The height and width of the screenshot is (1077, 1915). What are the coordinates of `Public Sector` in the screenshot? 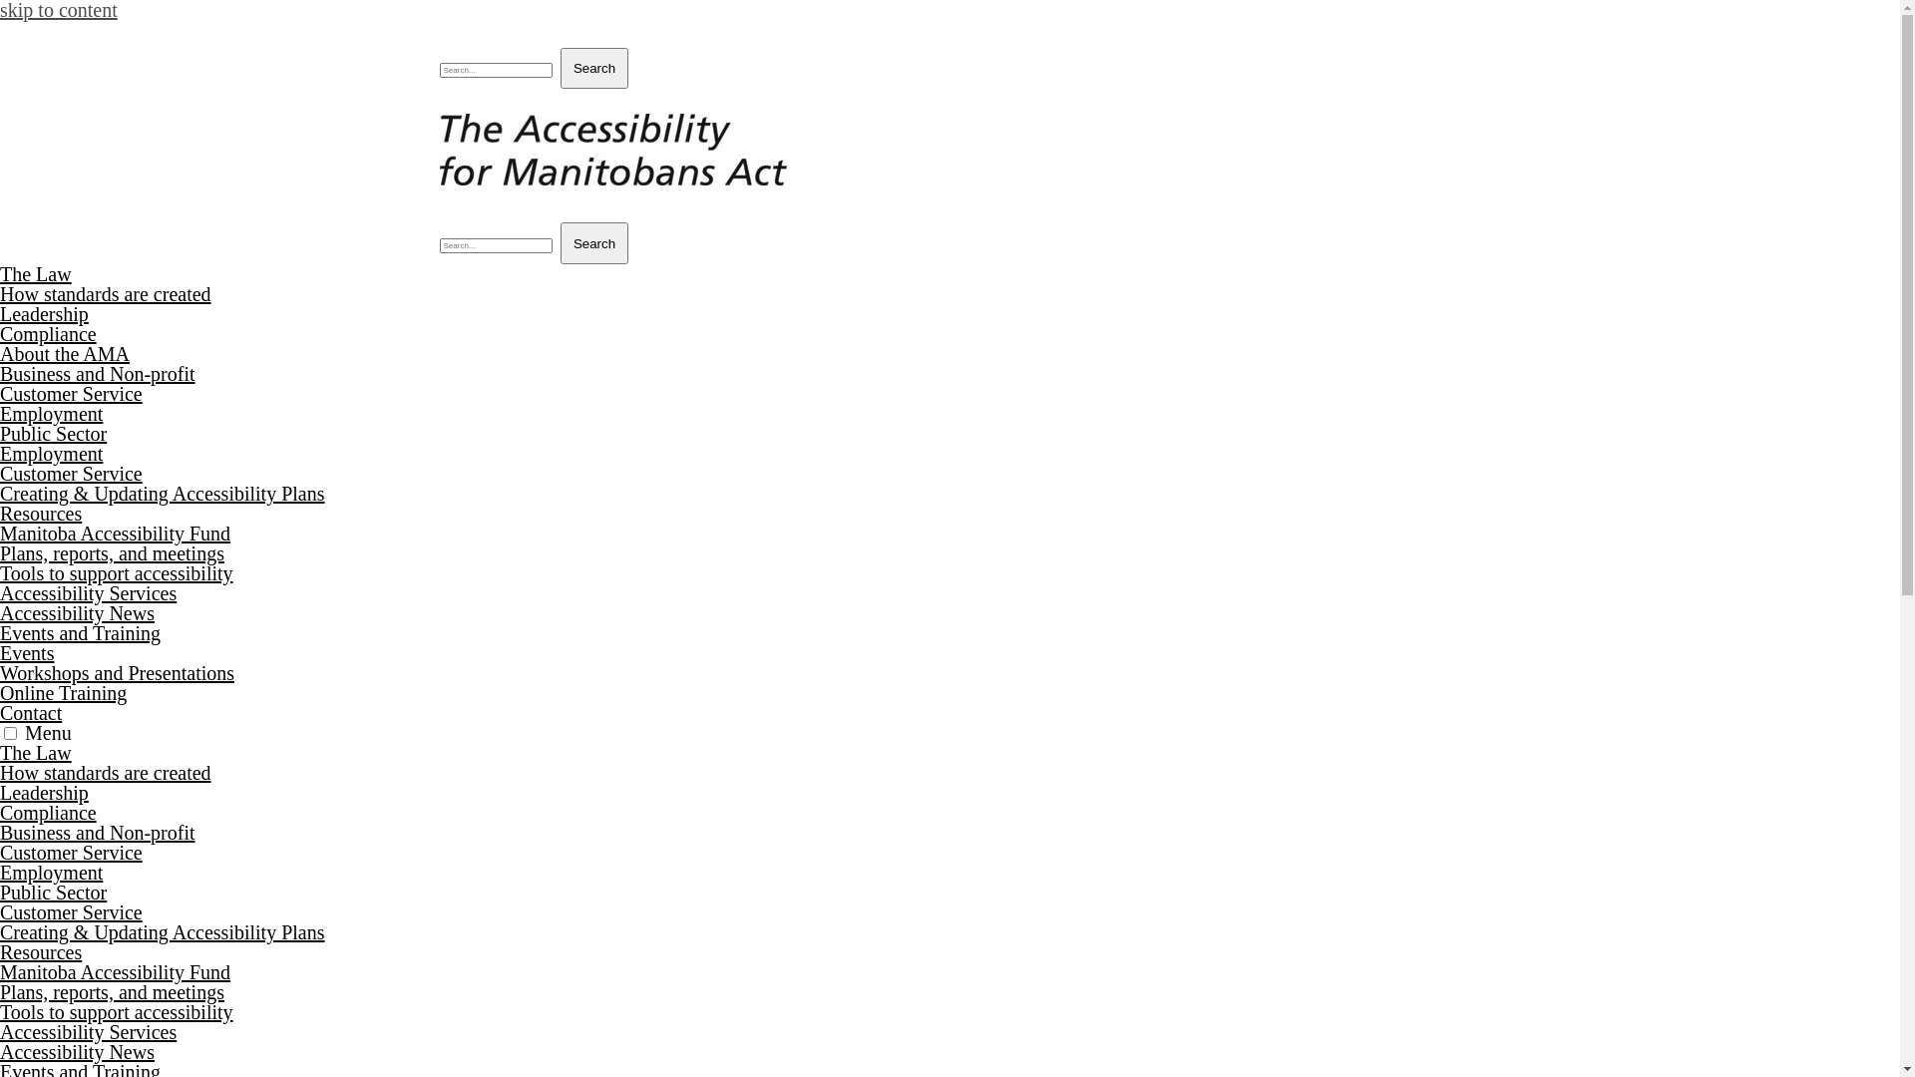 It's located at (54, 893).